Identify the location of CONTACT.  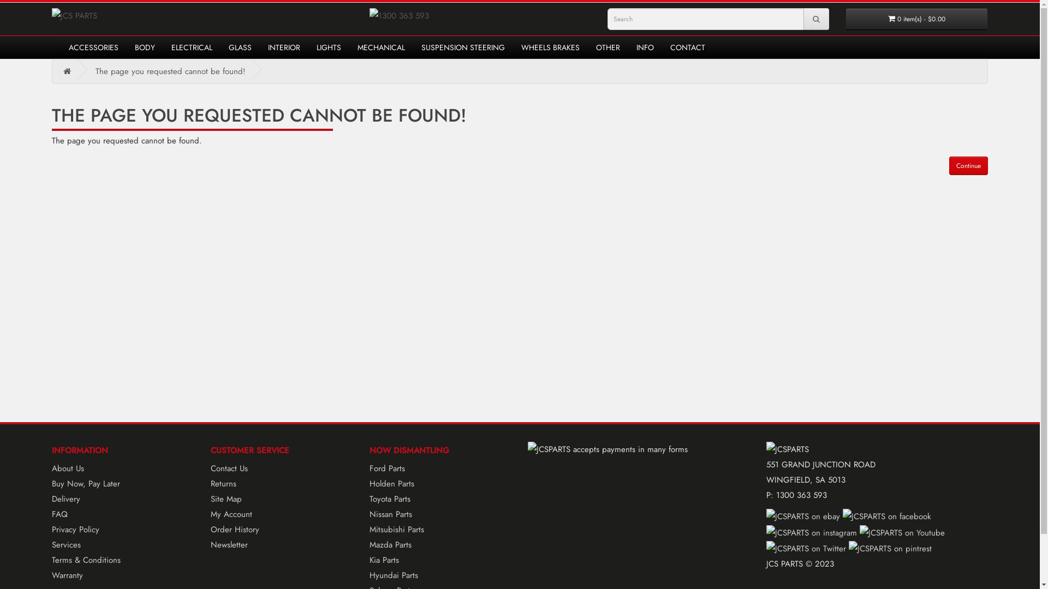
(688, 47).